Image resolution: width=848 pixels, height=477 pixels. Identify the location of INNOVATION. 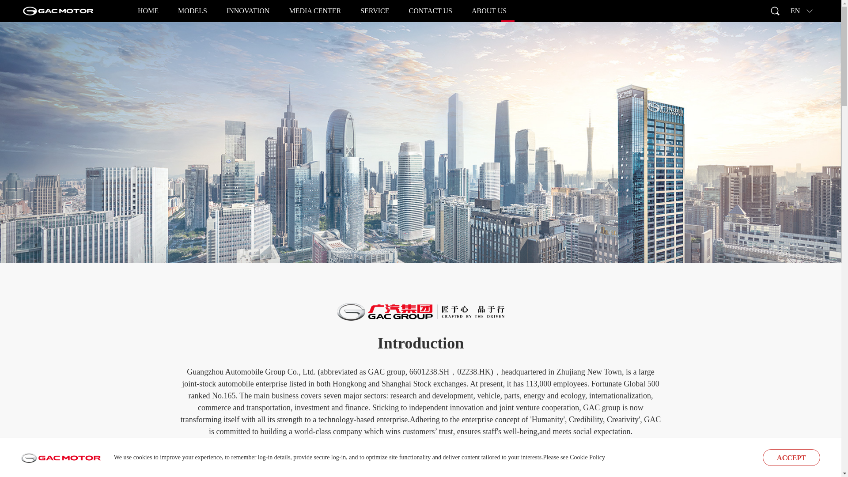
(248, 11).